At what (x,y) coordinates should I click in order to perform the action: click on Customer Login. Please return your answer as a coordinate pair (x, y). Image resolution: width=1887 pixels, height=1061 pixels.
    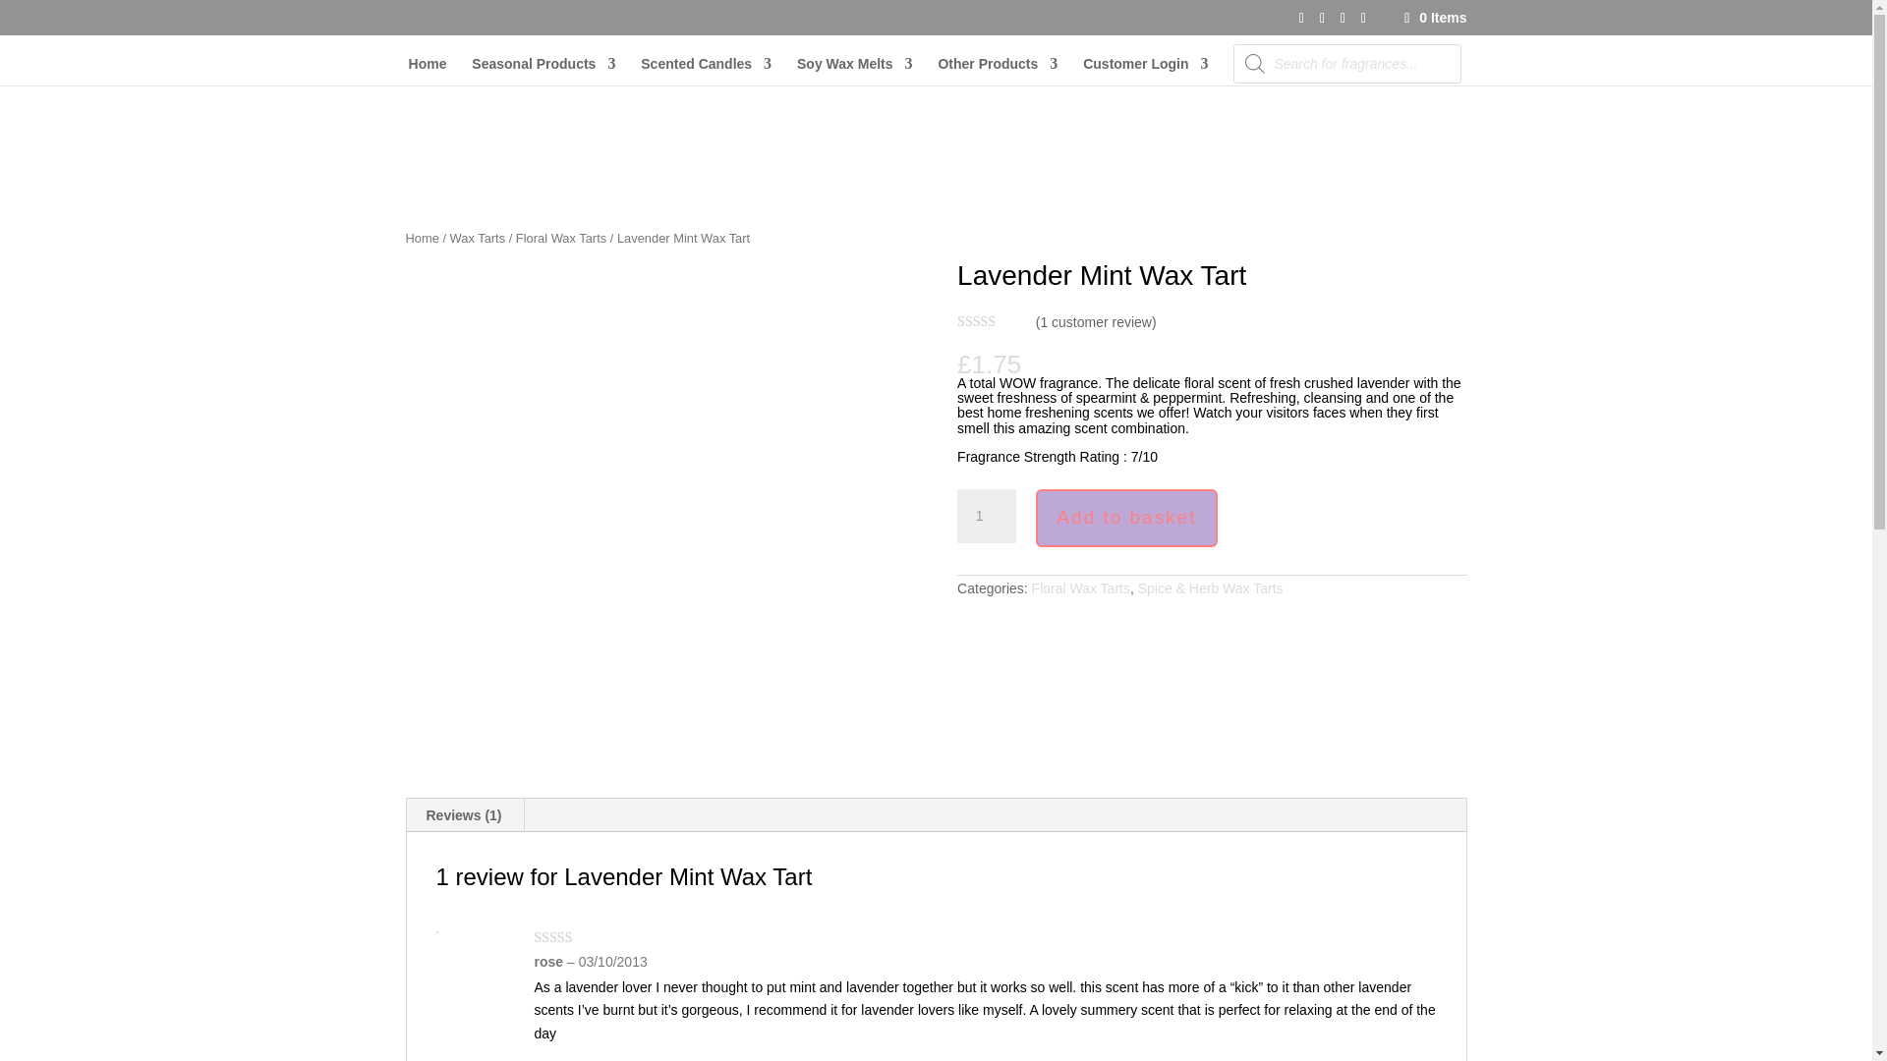
    Looking at the image, I should click on (1145, 71).